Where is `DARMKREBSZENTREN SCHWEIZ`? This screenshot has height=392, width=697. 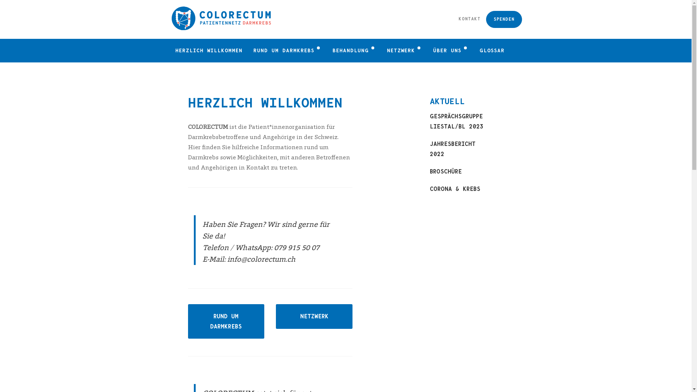
DARMKREBSZENTREN SCHWEIZ is located at coordinates (352, 116).